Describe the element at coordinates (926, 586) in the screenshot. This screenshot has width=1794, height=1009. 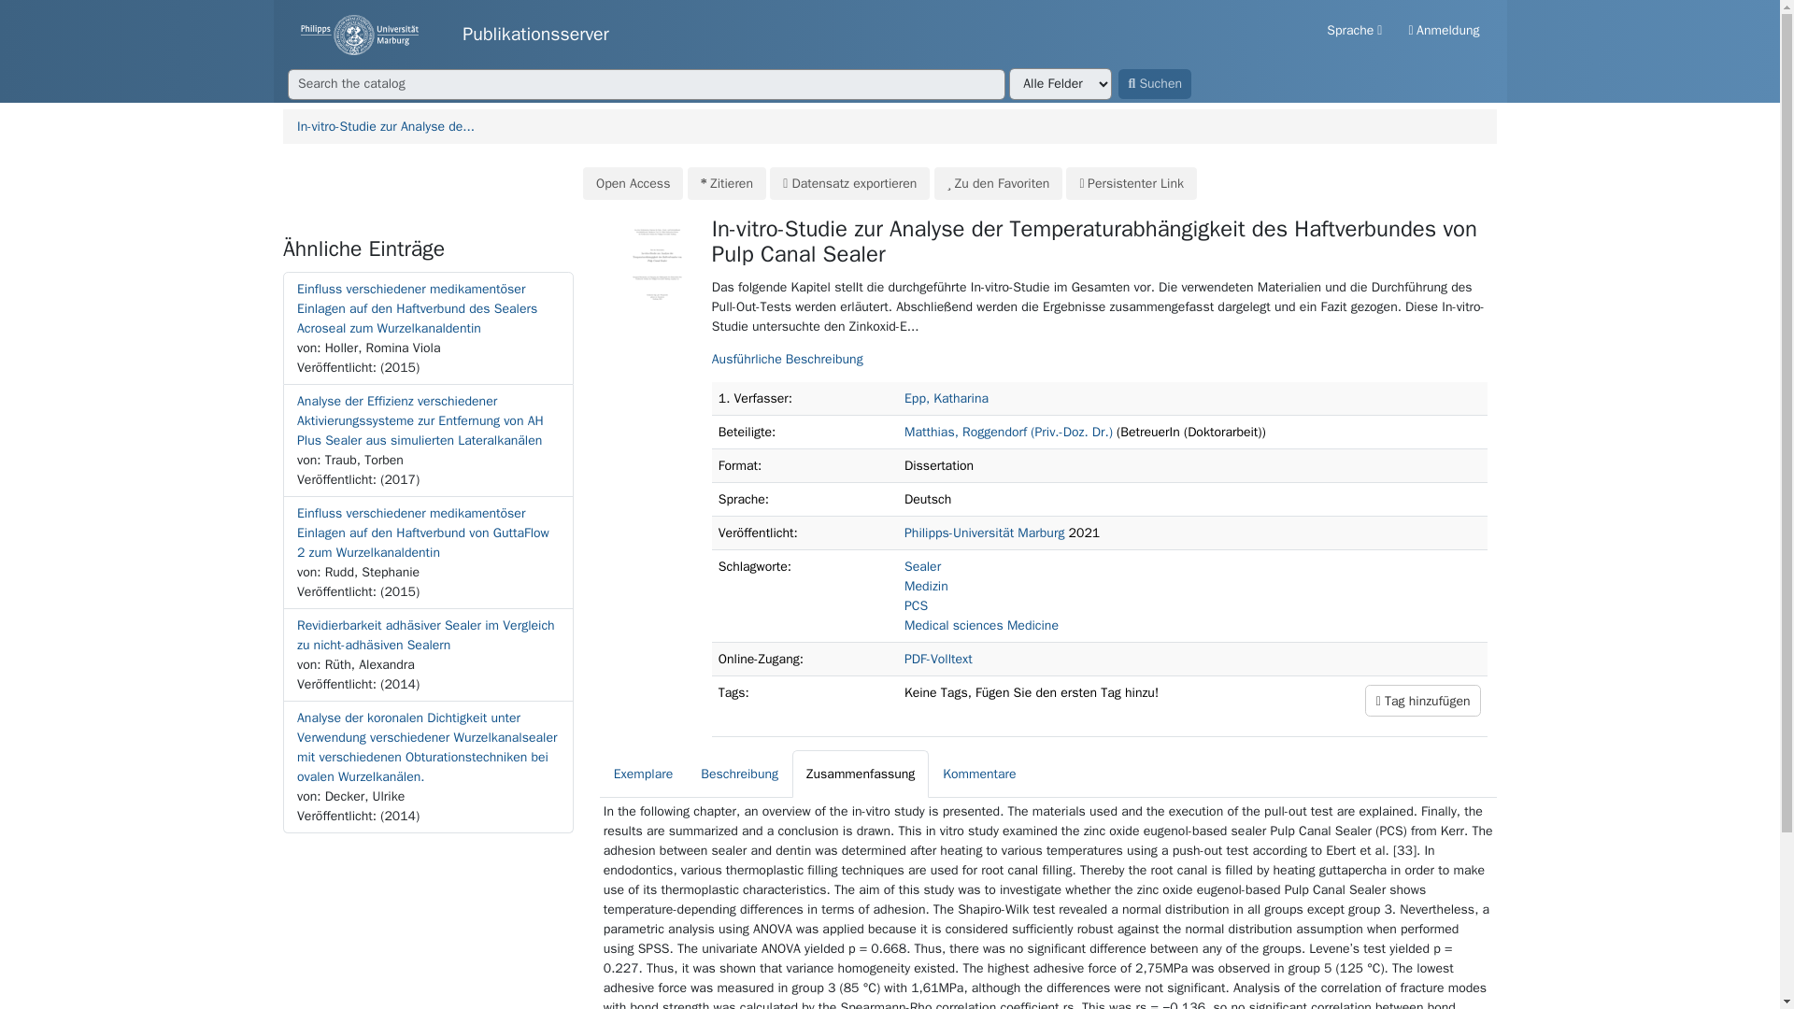
I see `Medizin` at that location.